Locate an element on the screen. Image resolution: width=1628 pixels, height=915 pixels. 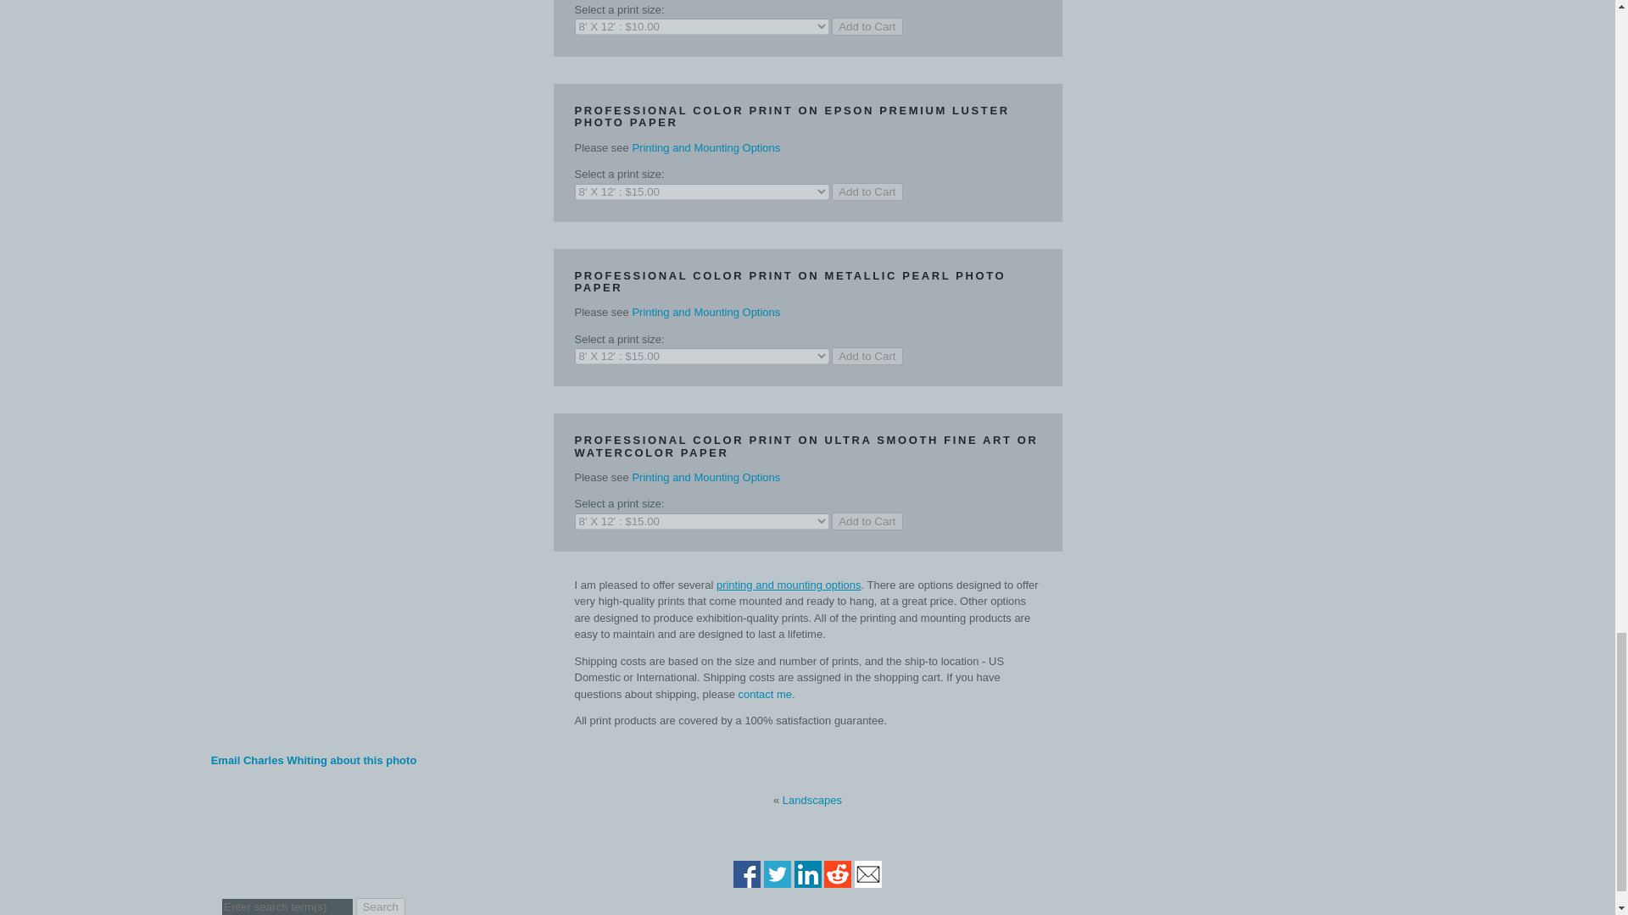
Email Charles Whiting about this photo is located at coordinates (314, 760).